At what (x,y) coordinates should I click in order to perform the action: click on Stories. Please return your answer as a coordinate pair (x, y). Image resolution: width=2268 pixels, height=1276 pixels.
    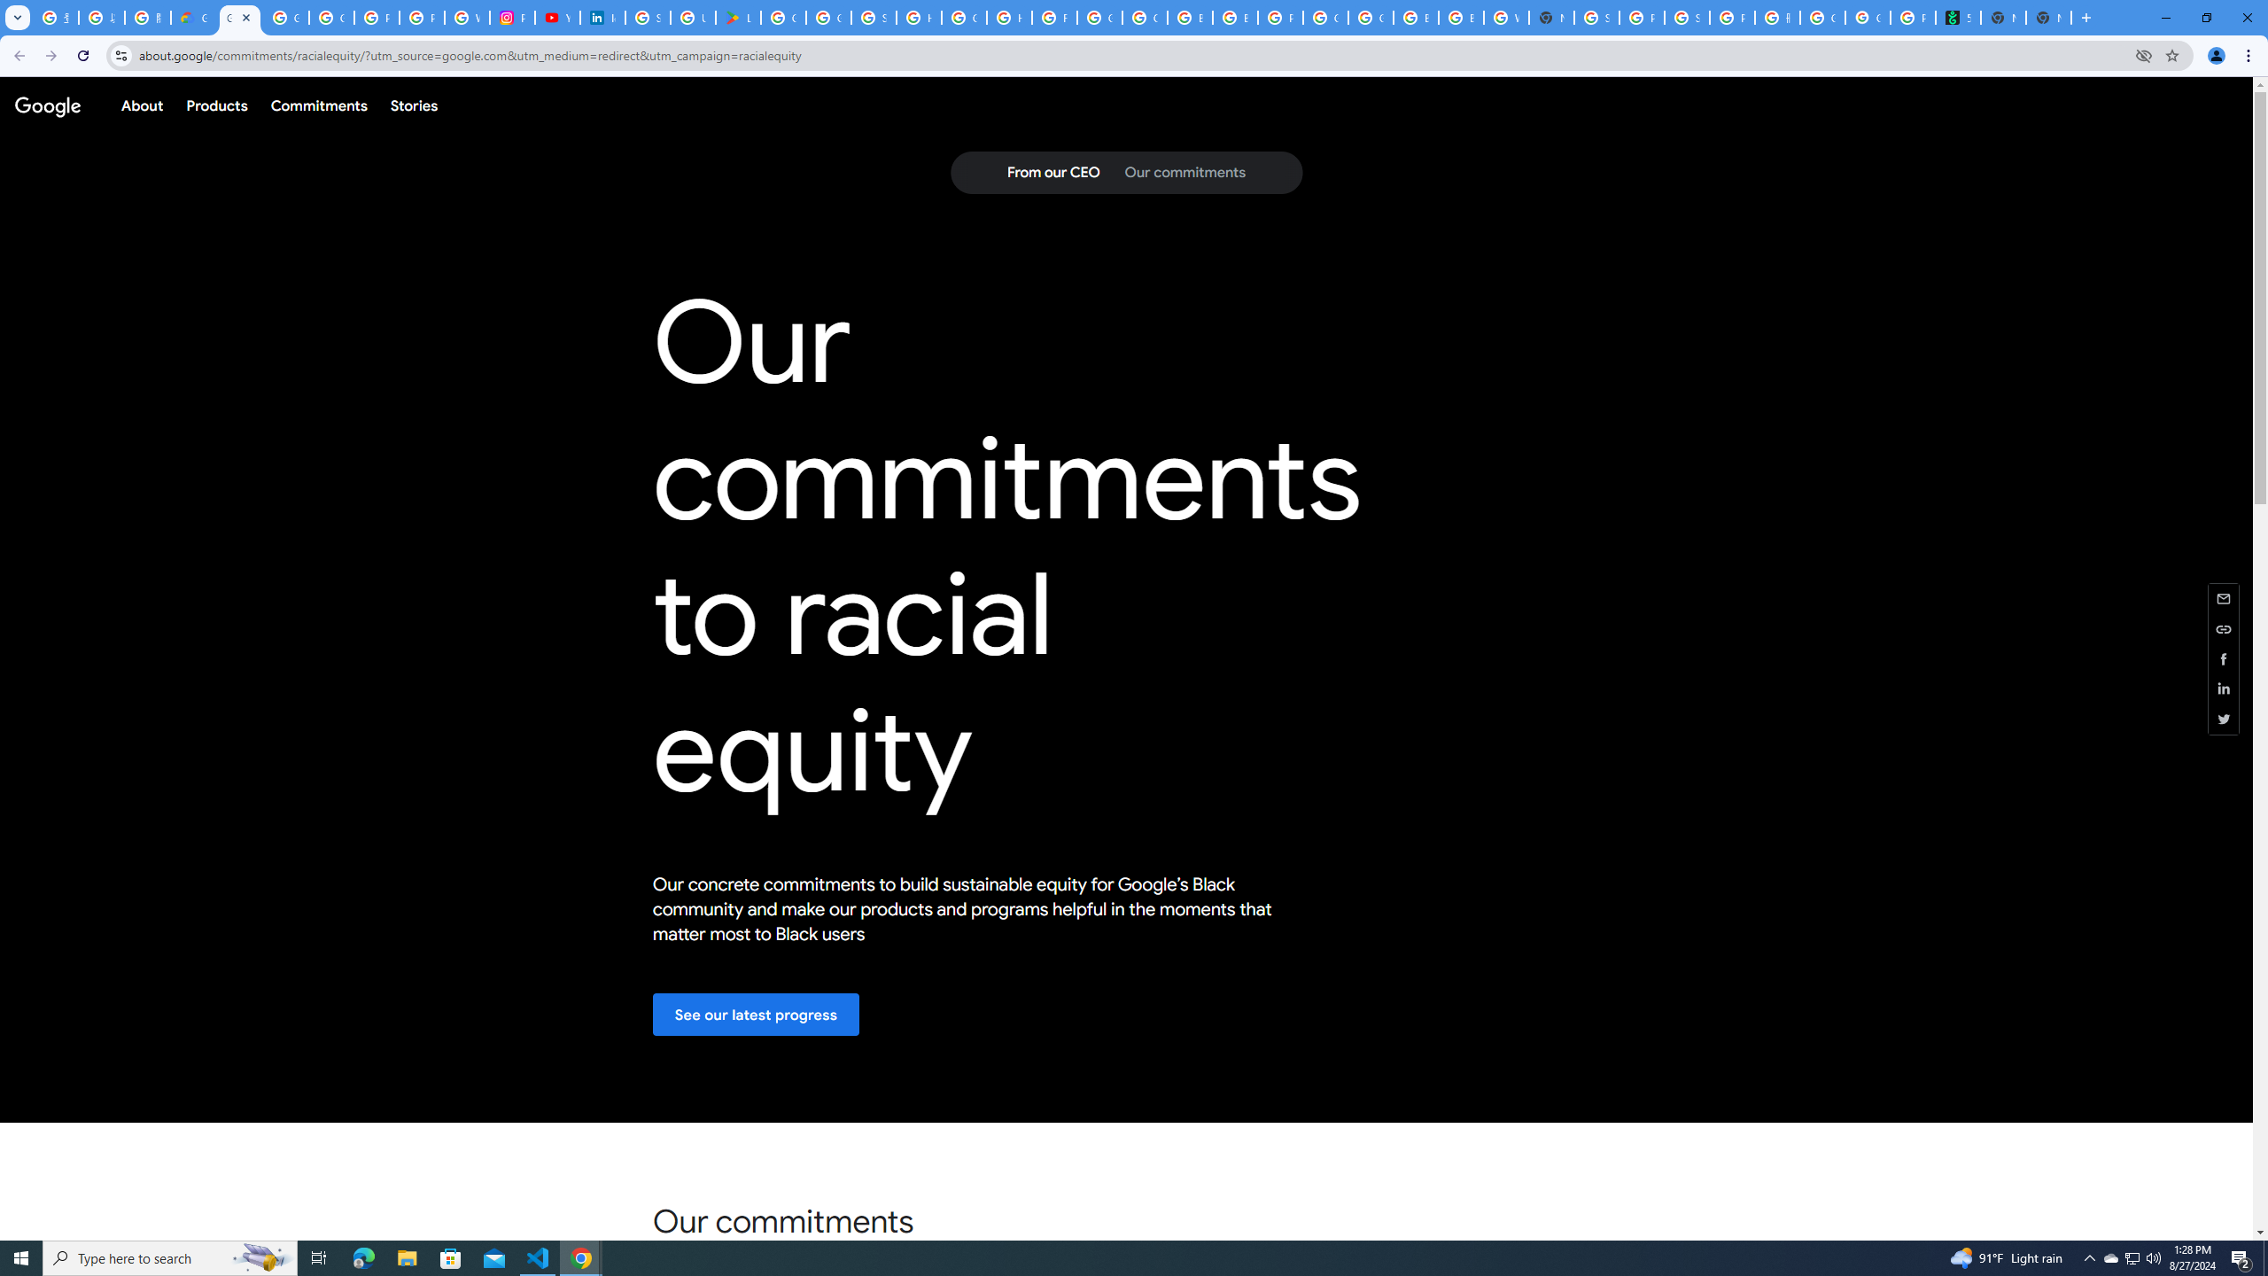
    Looking at the image, I should click on (413, 105).